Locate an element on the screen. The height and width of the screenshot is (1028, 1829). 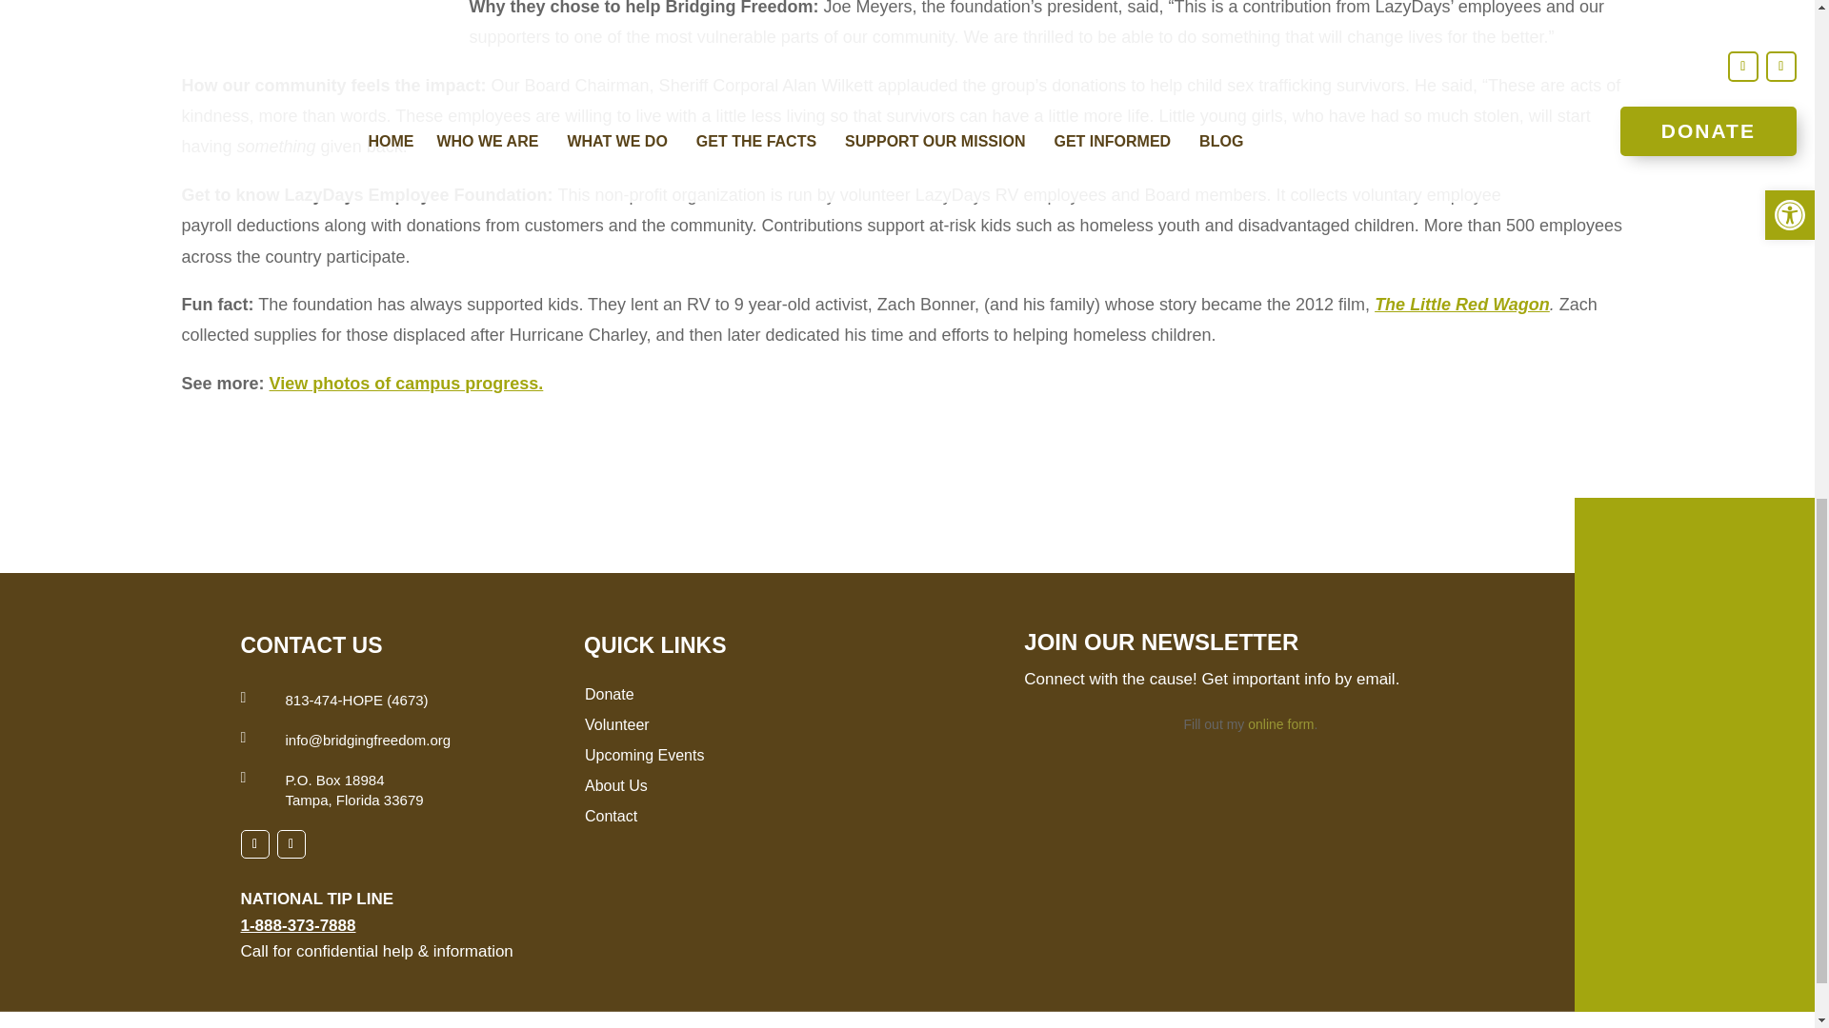
Follow on Instagram is located at coordinates (290, 843).